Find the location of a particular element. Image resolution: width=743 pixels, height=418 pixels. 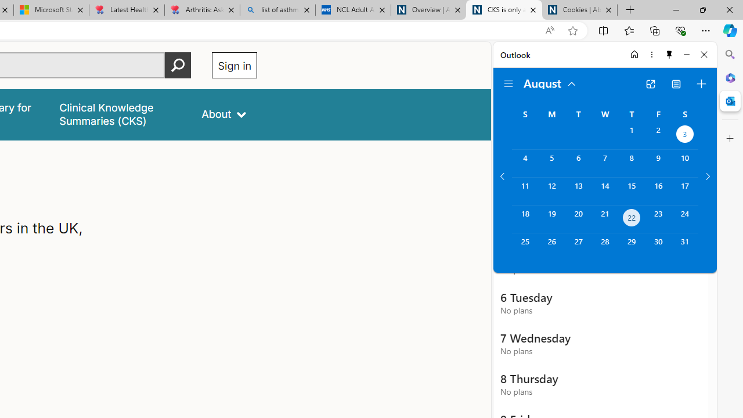

Sunday, August 11, 2024.  is located at coordinates (525, 191).